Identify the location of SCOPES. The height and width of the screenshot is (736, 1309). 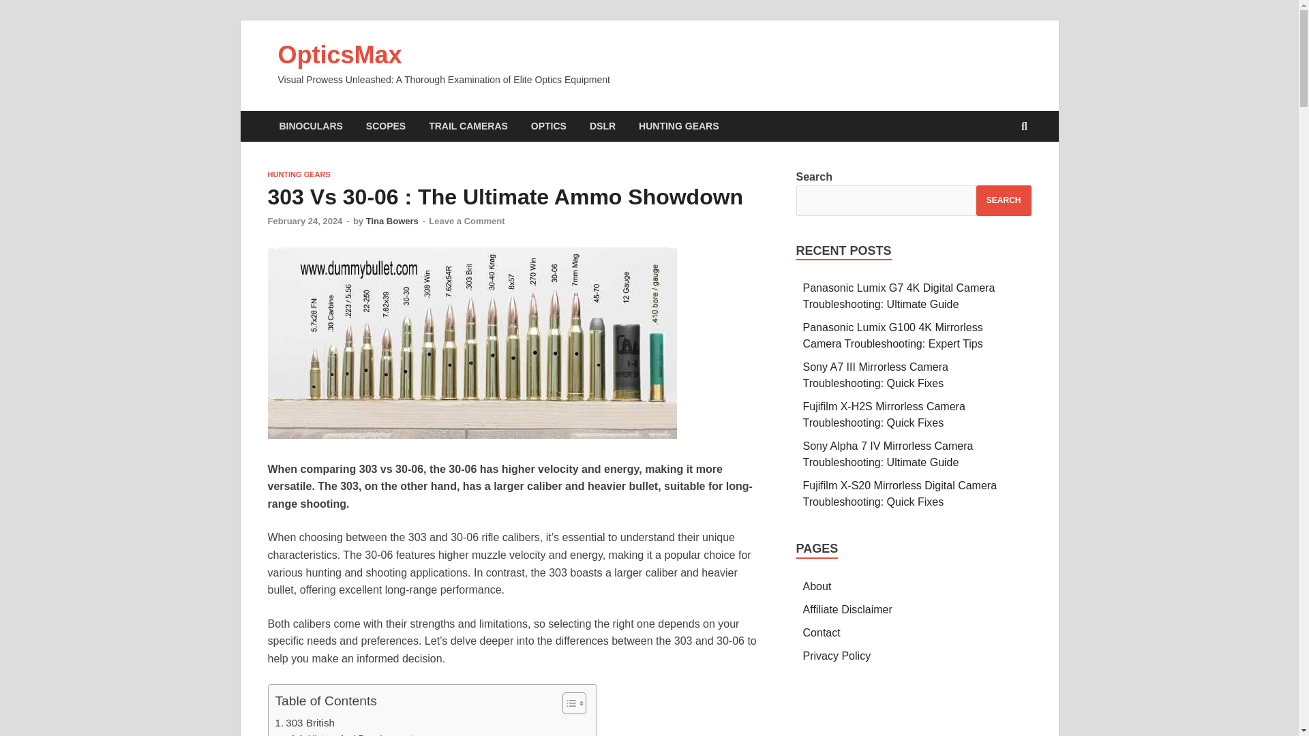
(386, 127).